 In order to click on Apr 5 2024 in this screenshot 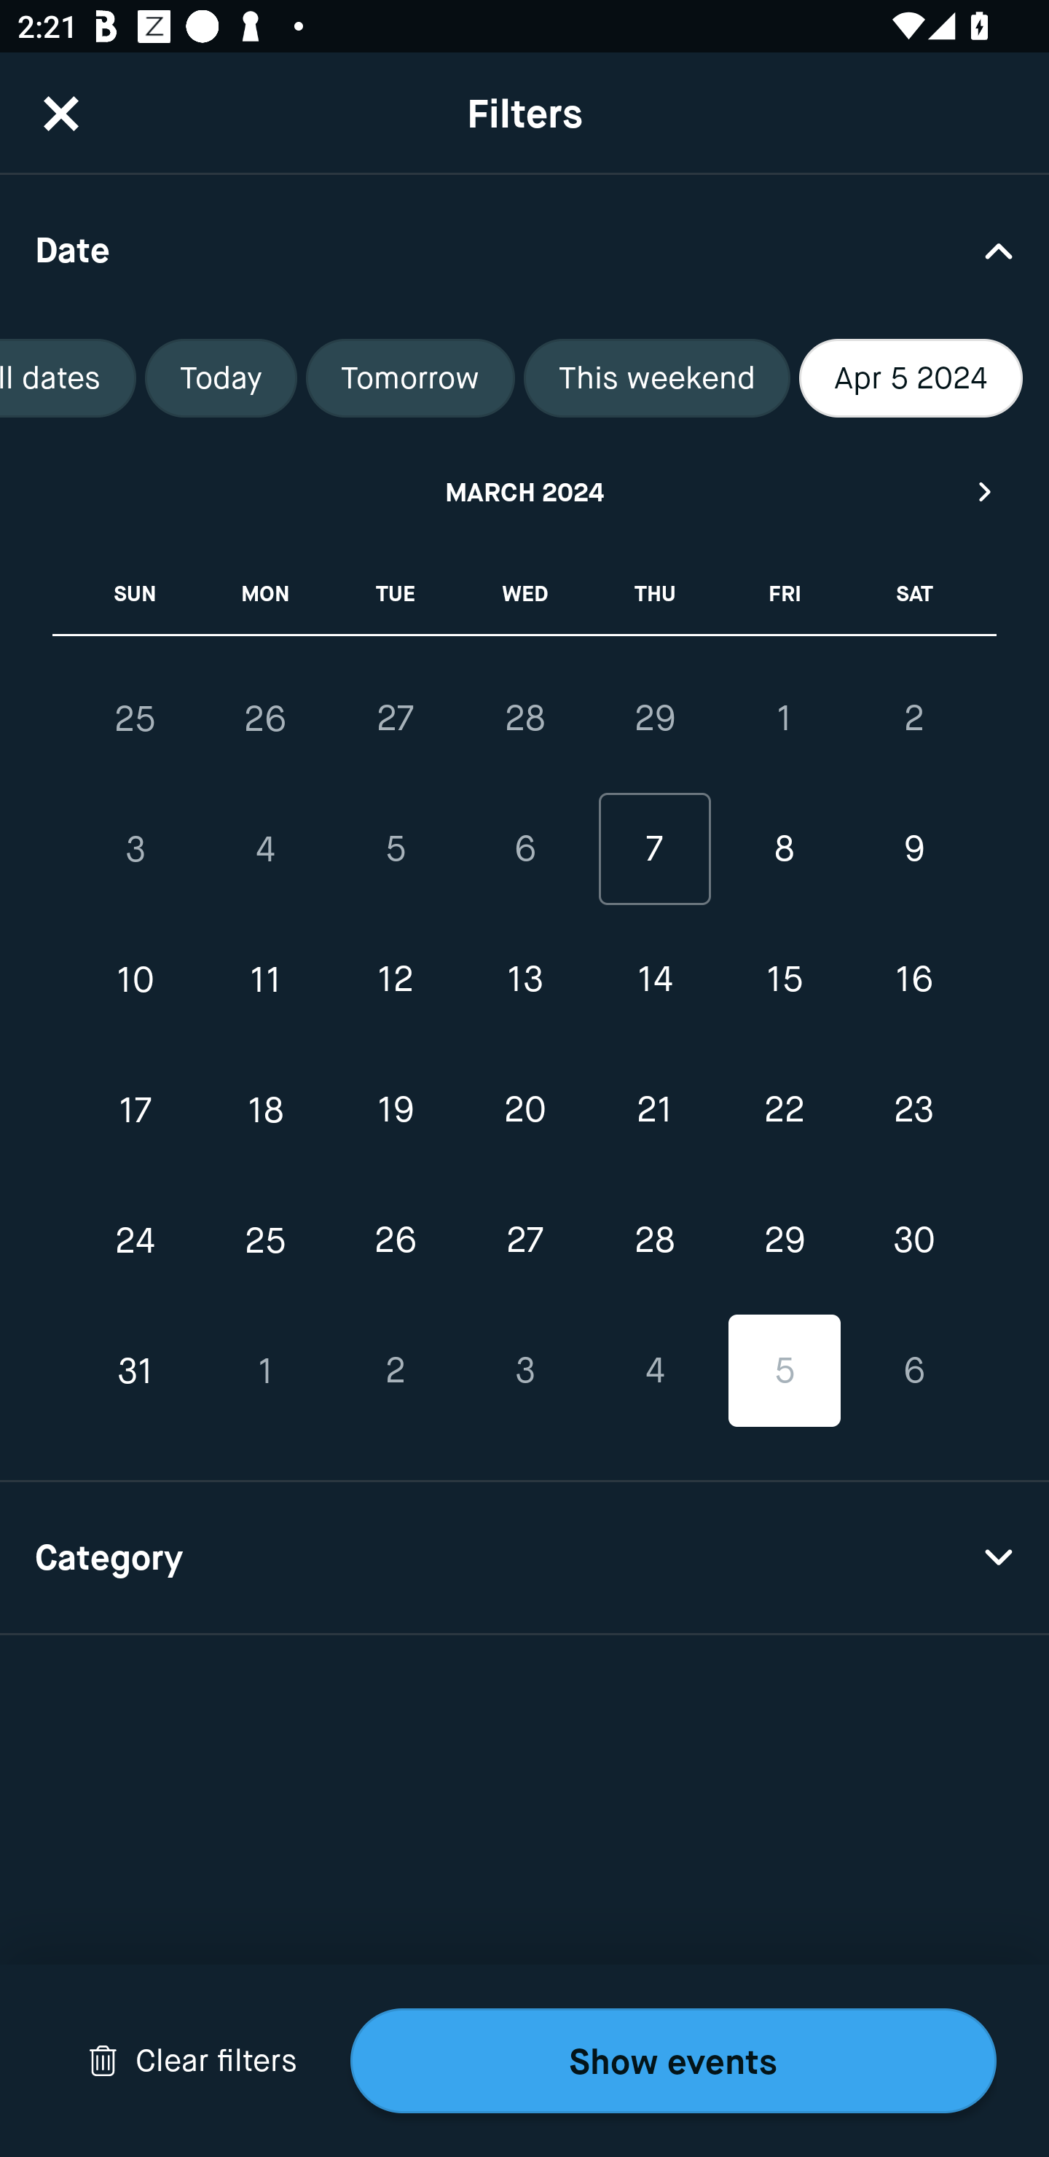, I will do `click(911, 378)`.